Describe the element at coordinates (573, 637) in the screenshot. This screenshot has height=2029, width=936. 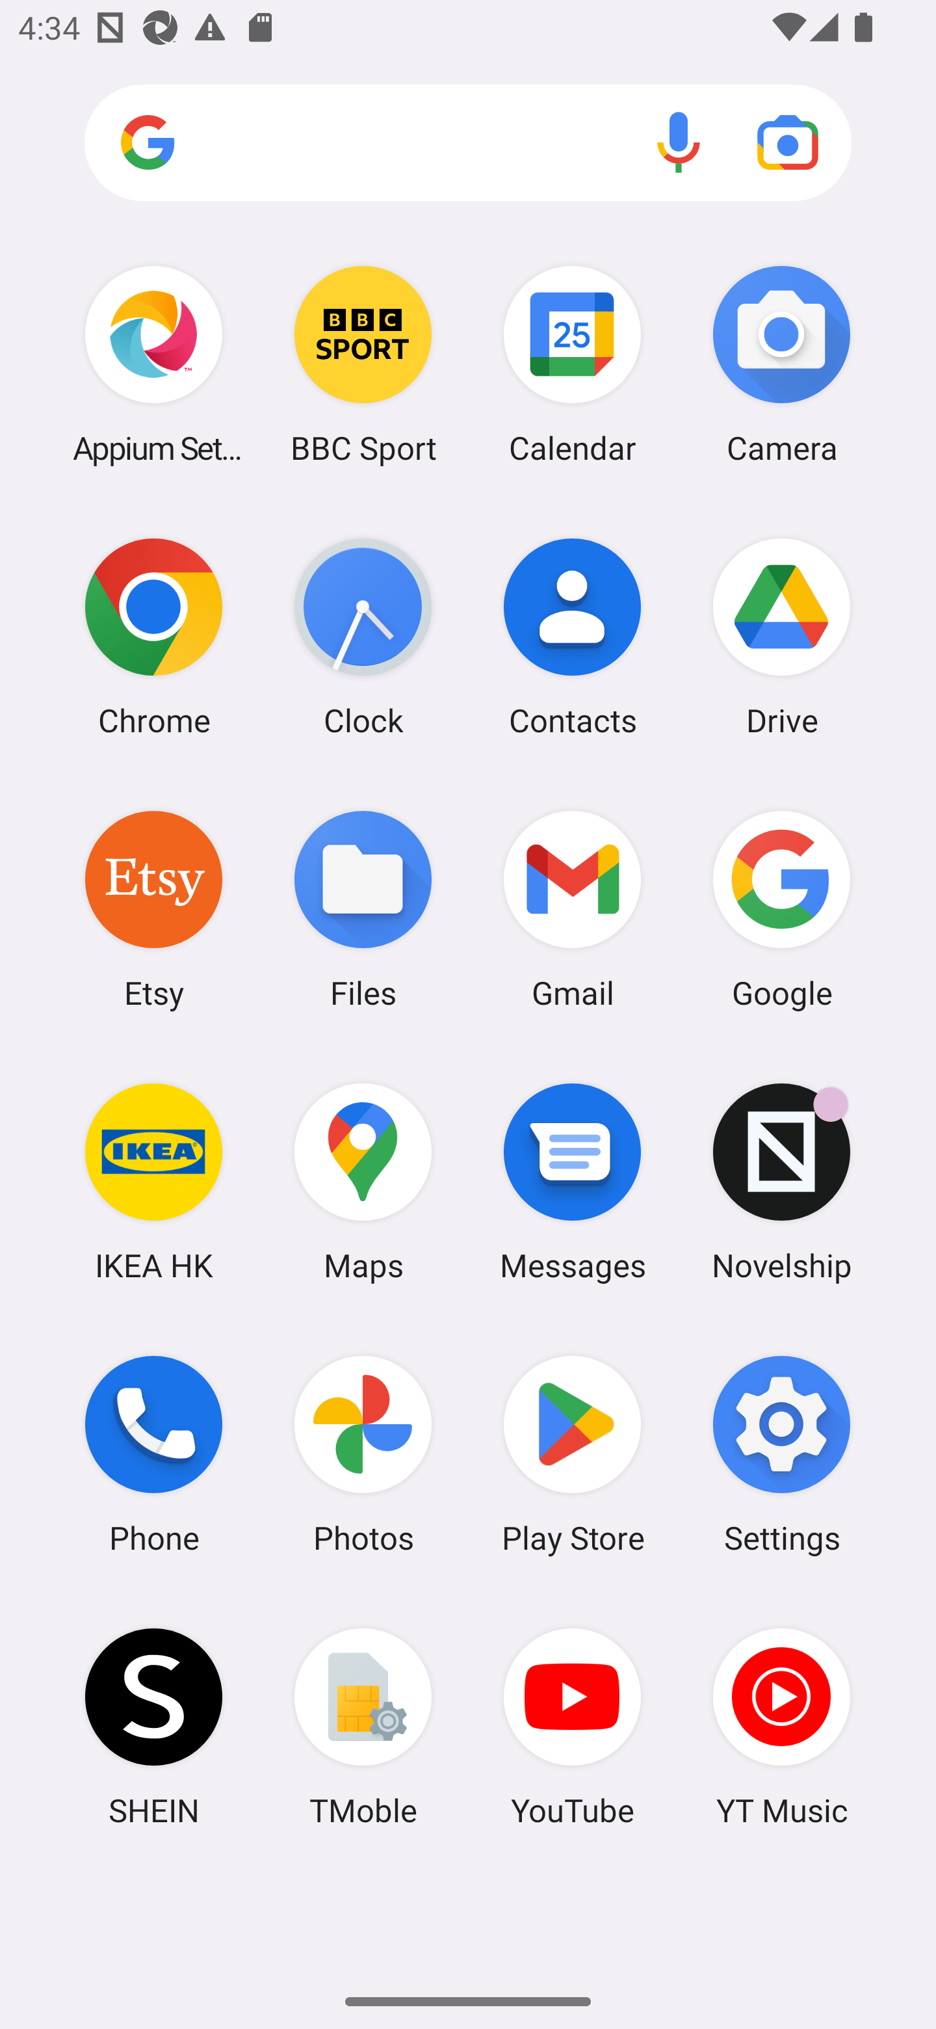
I see `Contacts` at that location.